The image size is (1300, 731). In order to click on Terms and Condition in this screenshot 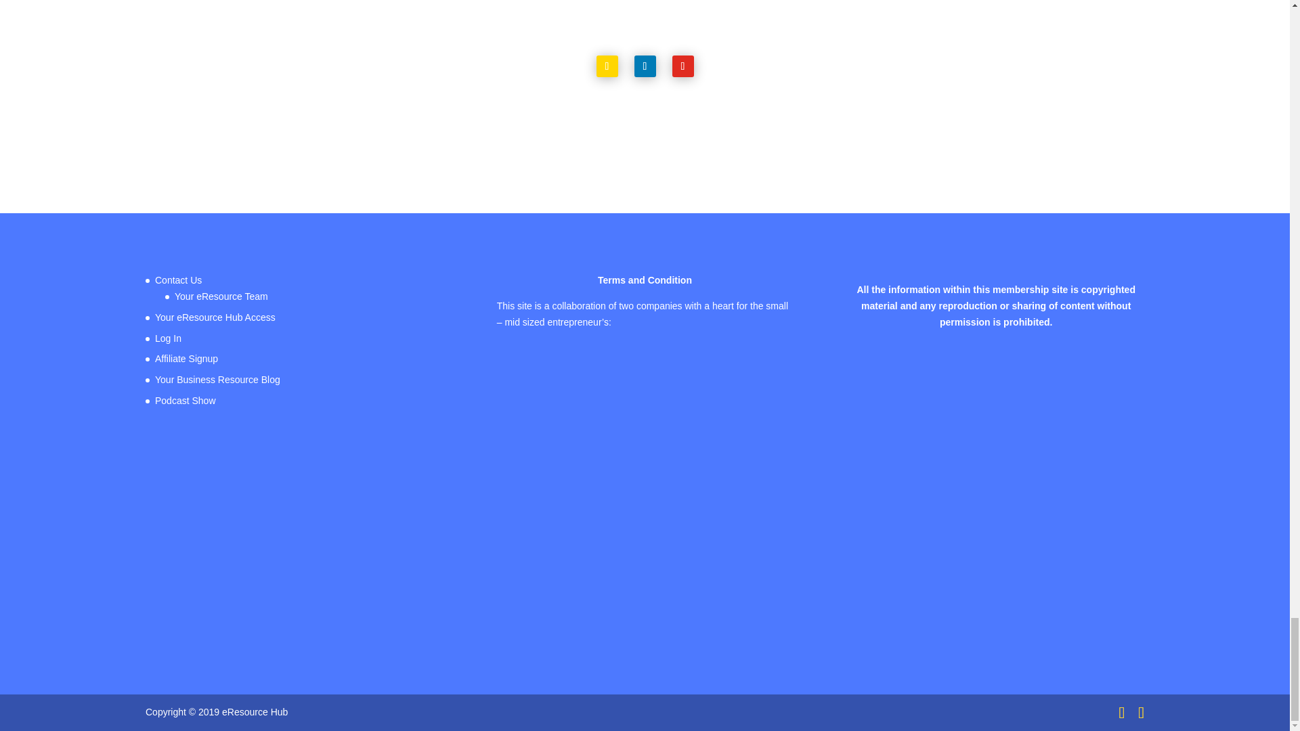, I will do `click(645, 280)`.